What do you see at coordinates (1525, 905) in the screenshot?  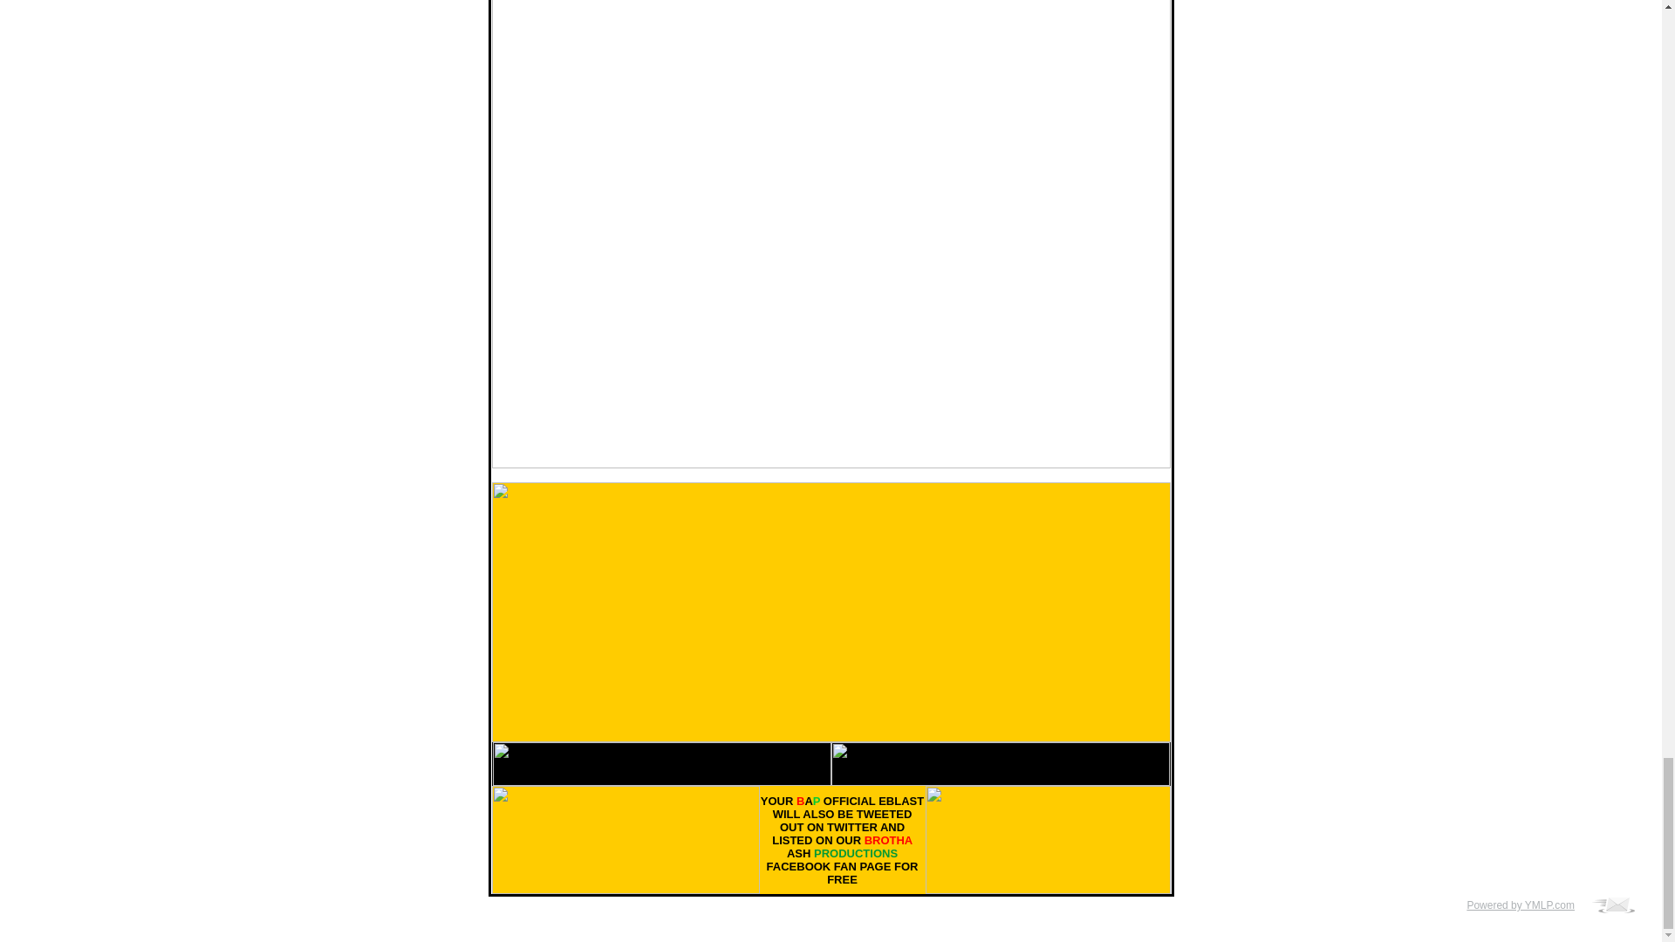 I see `Powered by YMLP.com` at bounding box center [1525, 905].